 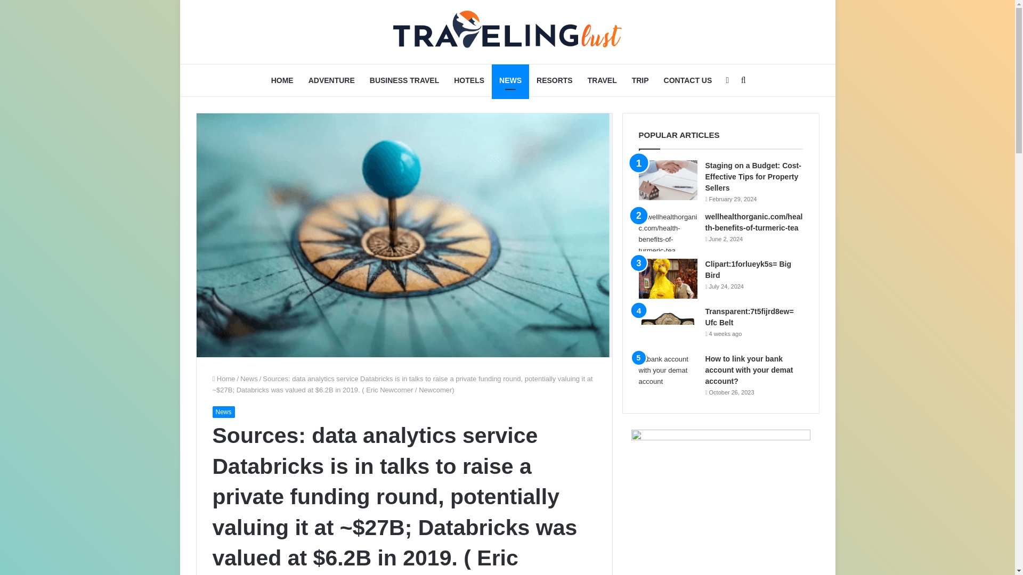 What do you see at coordinates (282, 80) in the screenshot?
I see `HOME` at bounding box center [282, 80].